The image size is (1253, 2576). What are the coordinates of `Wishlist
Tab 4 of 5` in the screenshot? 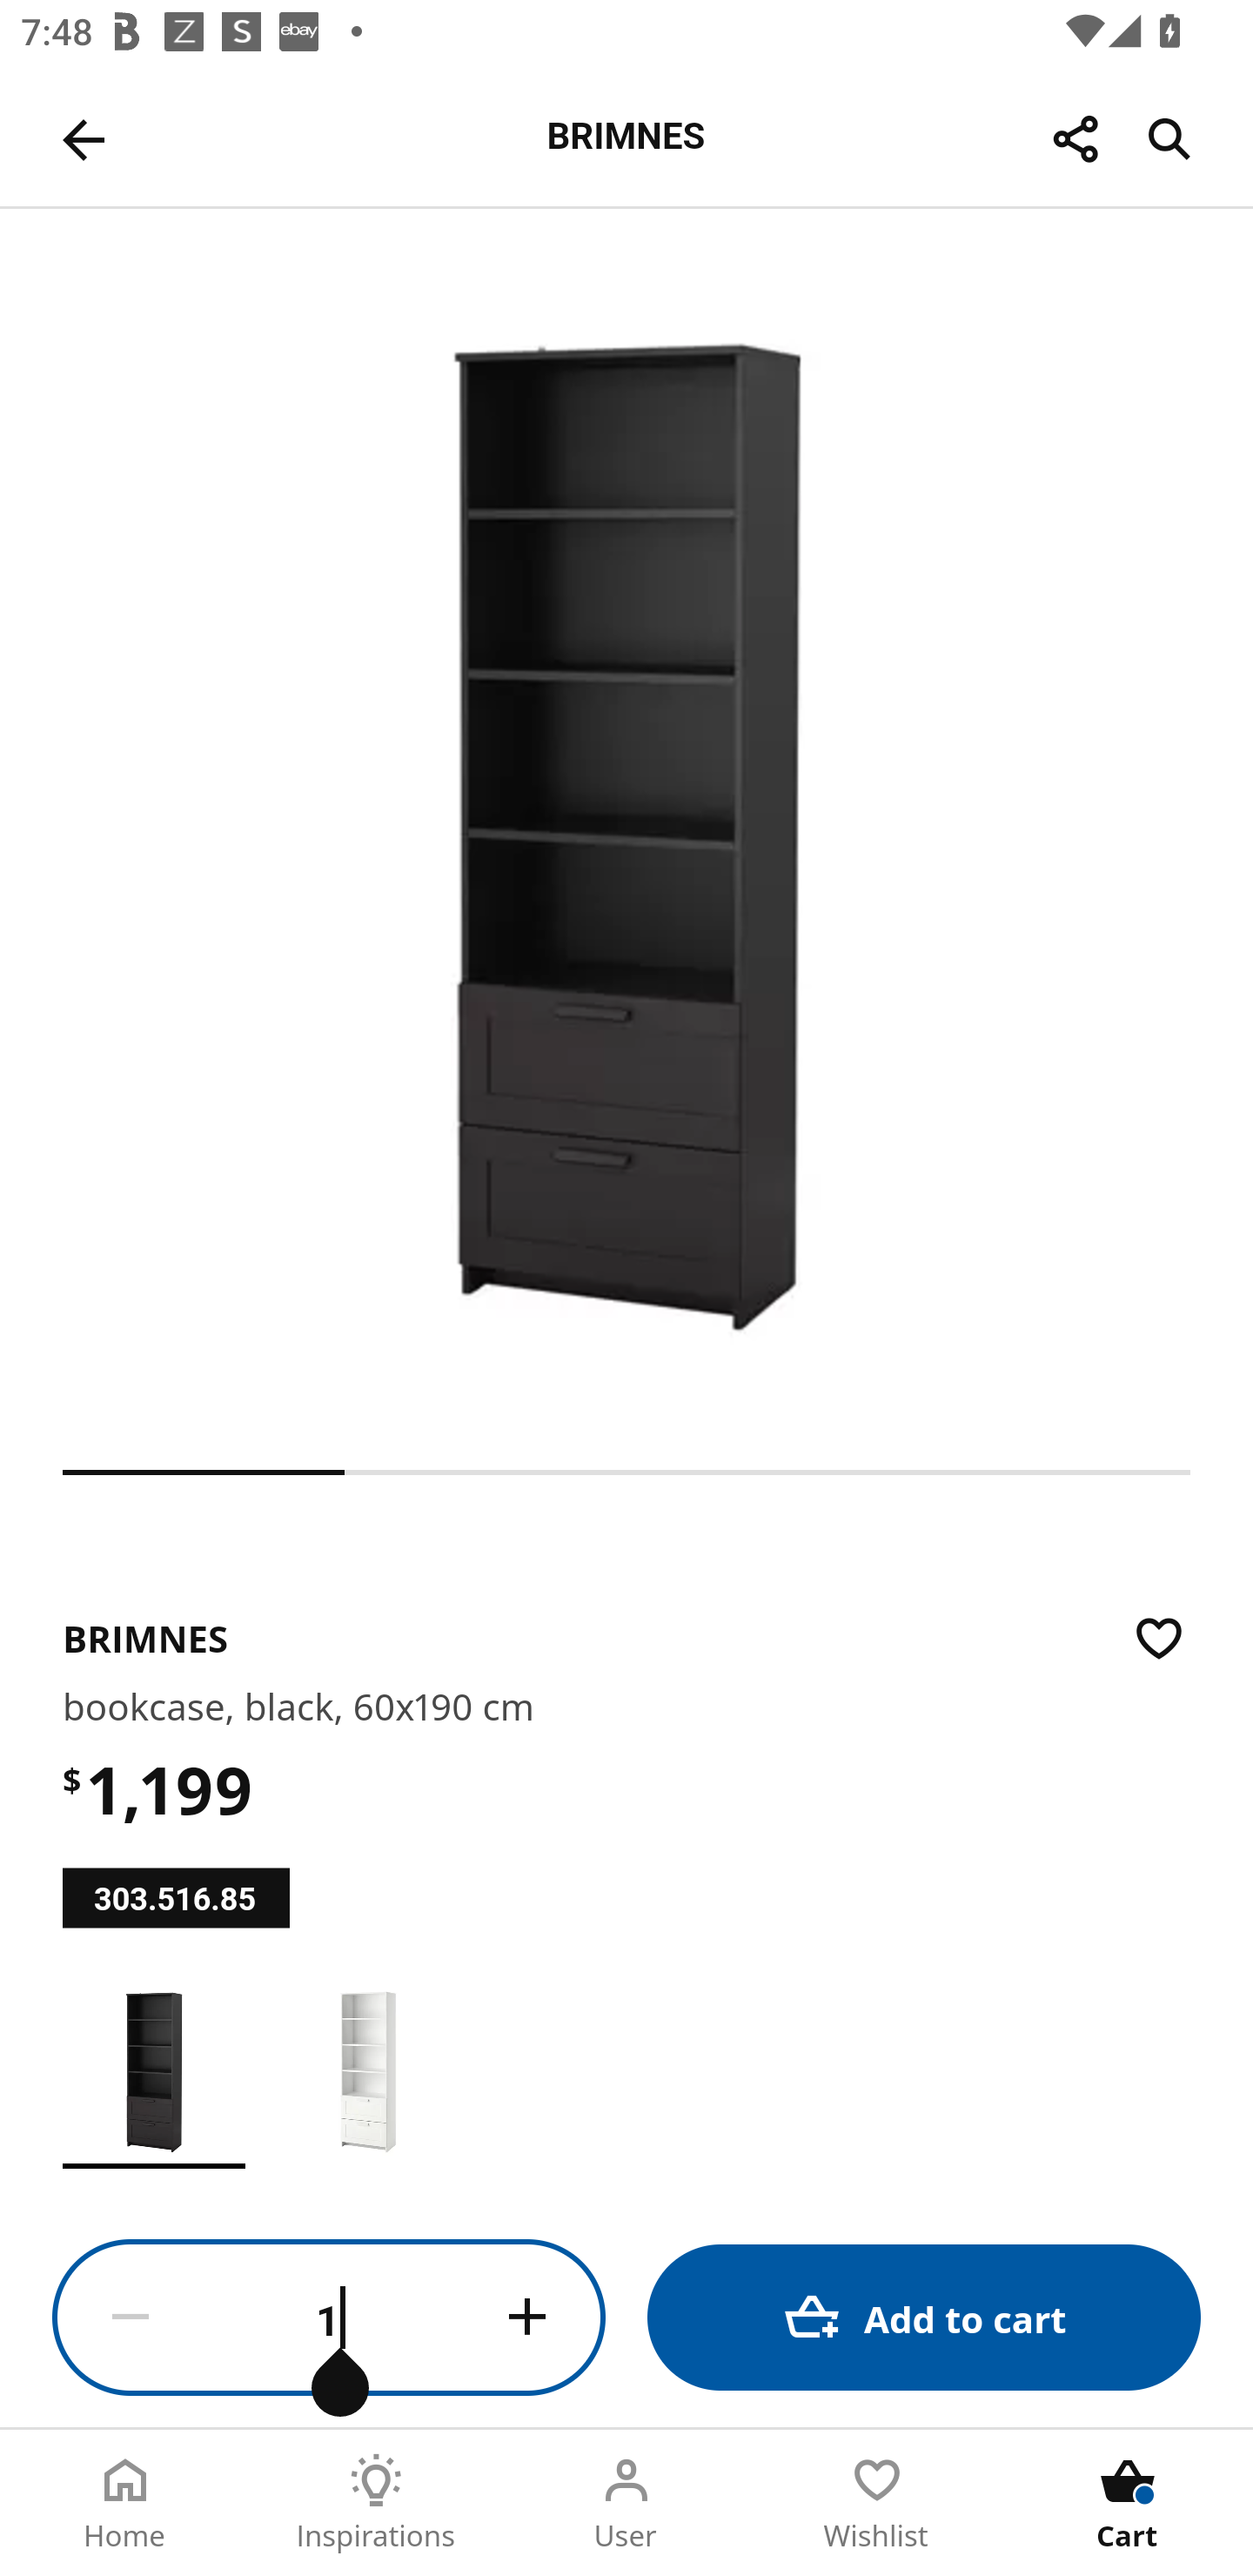 It's located at (877, 2503).